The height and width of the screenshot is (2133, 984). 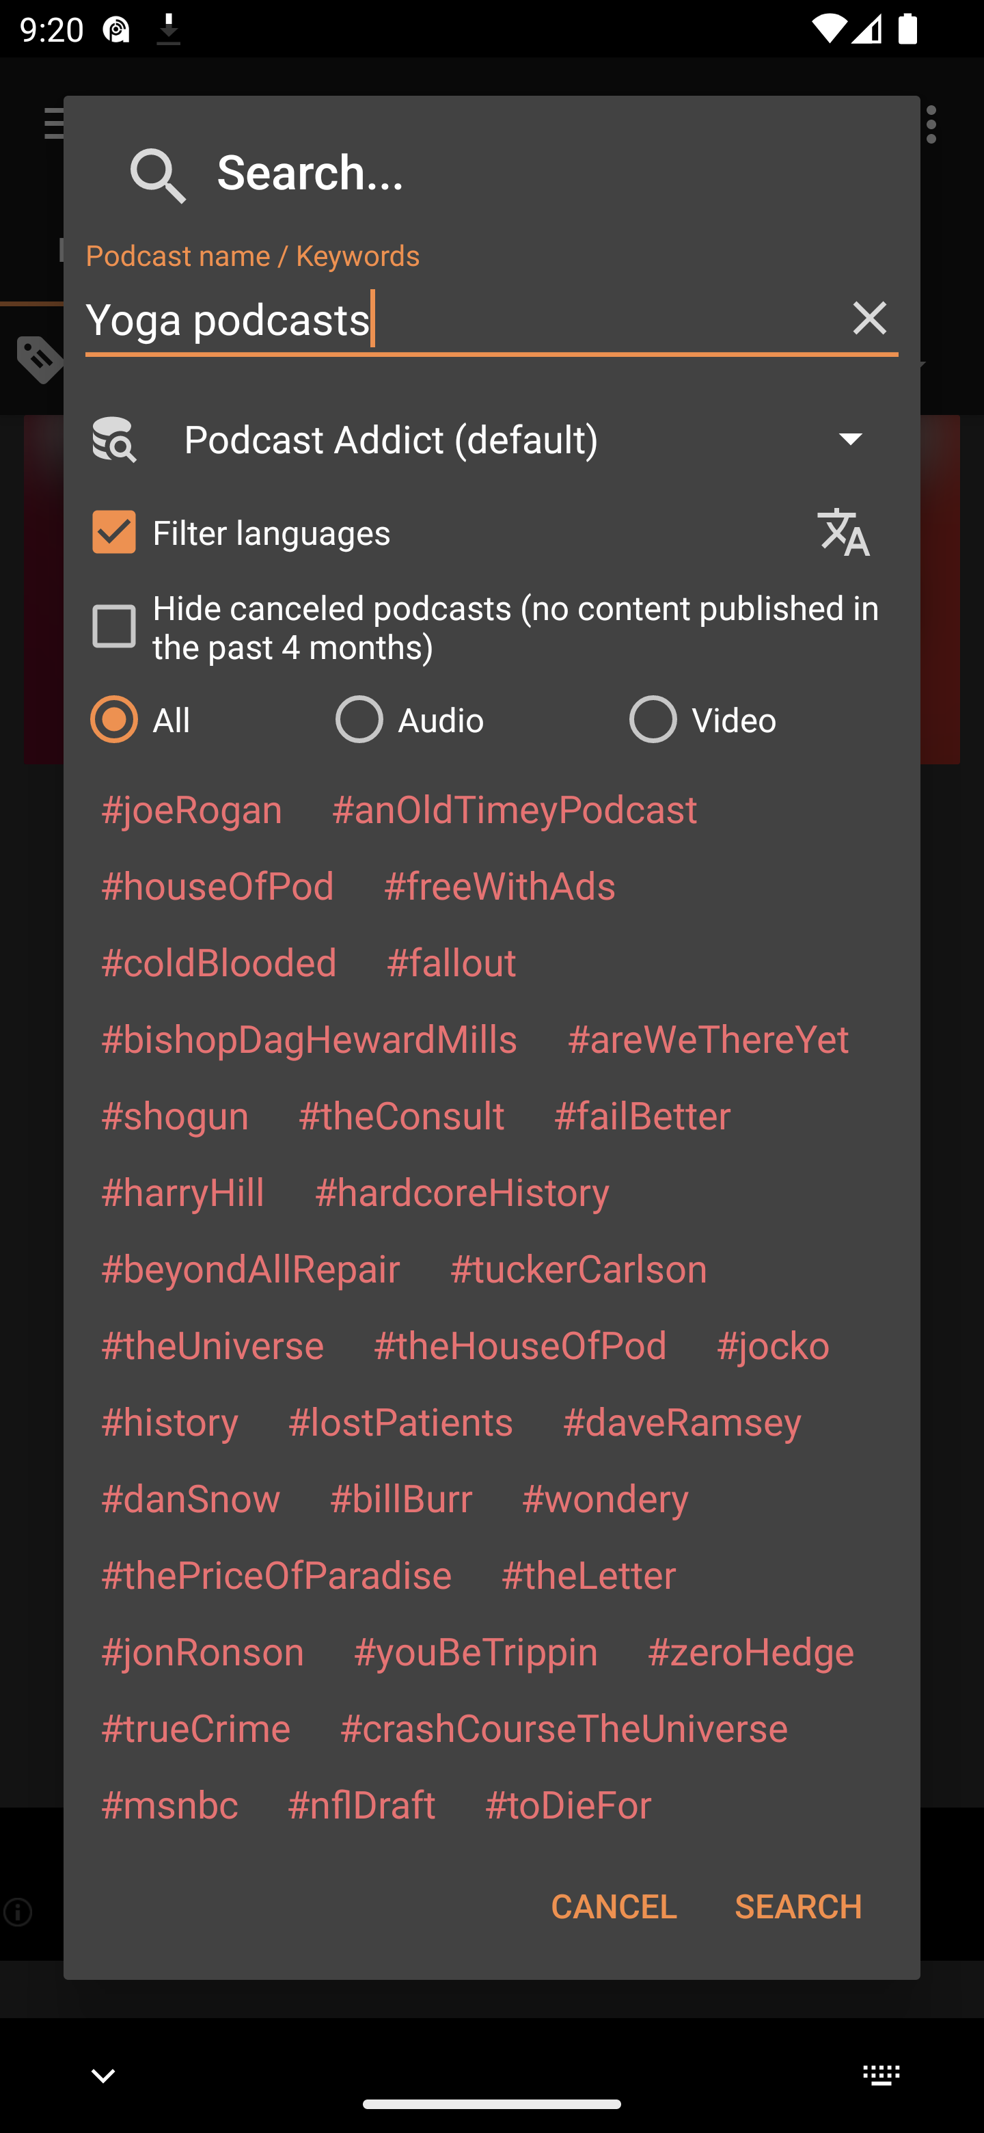 What do you see at coordinates (514, 808) in the screenshot?
I see `#anOldTimeyPodcast` at bounding box center [514, 808].